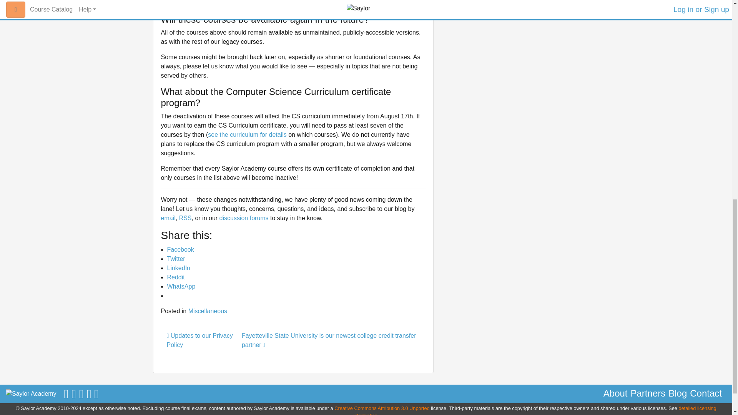  What do you see at coordinates (678, 393) in the screenshot?
I see `Blog` at bounding box center [678, 393].